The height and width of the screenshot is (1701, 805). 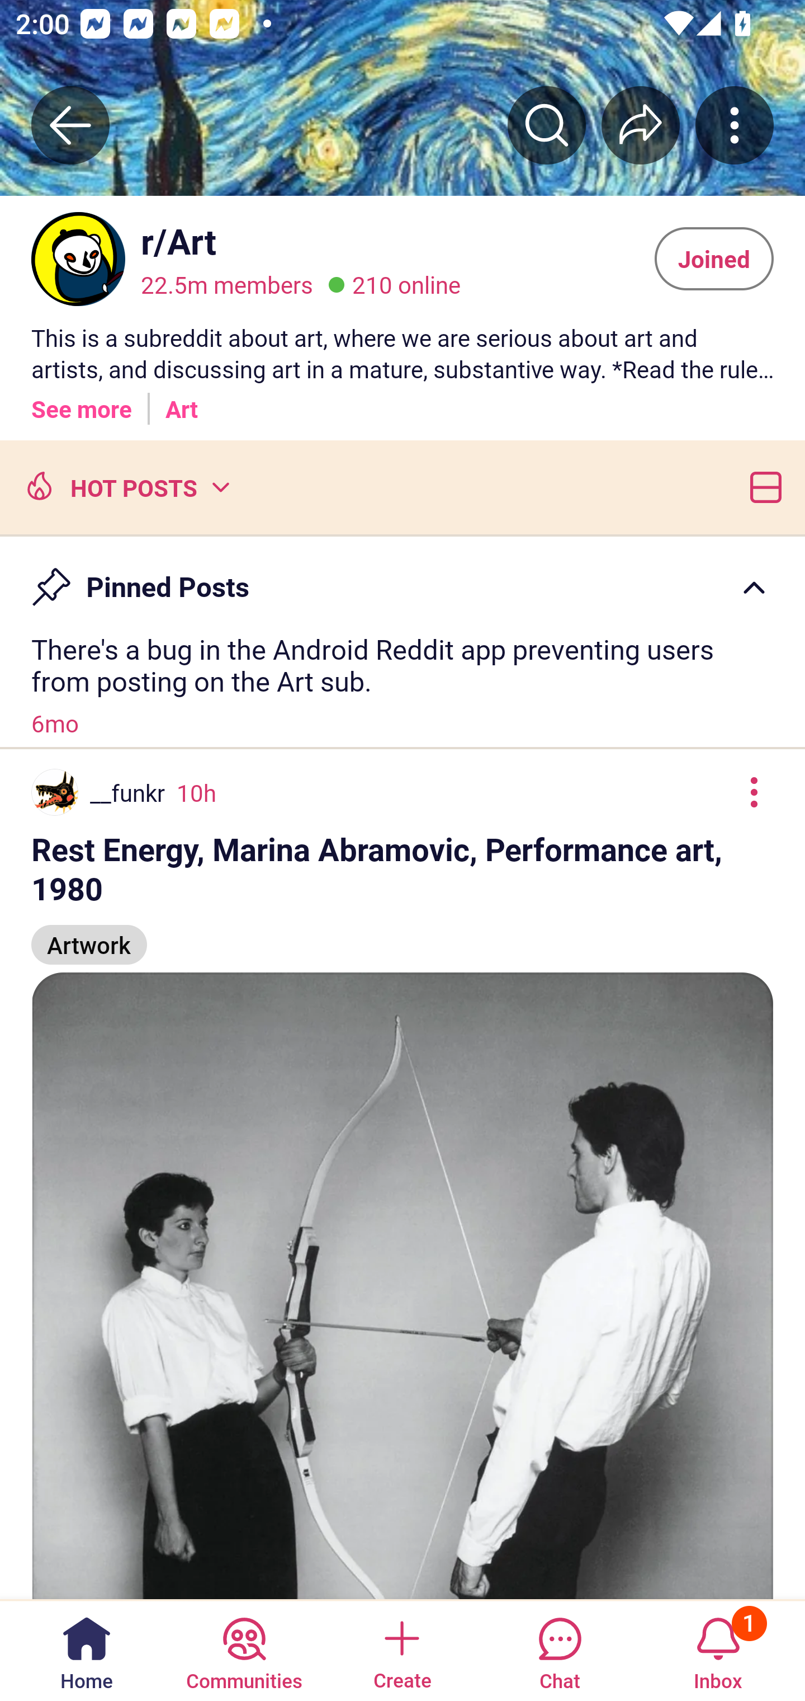 I want to click on Home, so click(x=87, y=1650).